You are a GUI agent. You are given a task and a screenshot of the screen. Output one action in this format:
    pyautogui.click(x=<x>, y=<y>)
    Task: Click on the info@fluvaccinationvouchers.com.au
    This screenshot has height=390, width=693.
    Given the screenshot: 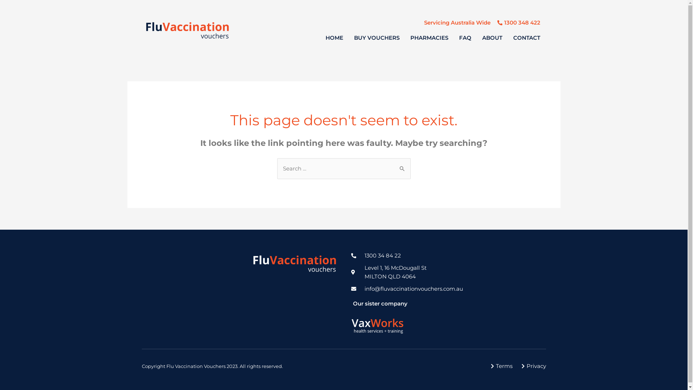 What is the action you would take?
    pyautogui.click(x=448, y=289)
    